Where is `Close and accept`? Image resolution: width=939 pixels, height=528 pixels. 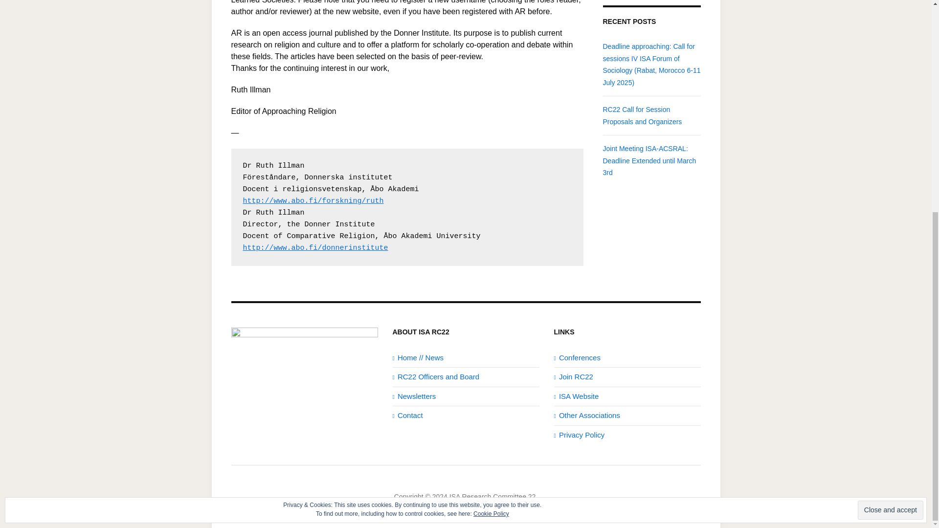 Close and accept is located at coordinates (890, 159).